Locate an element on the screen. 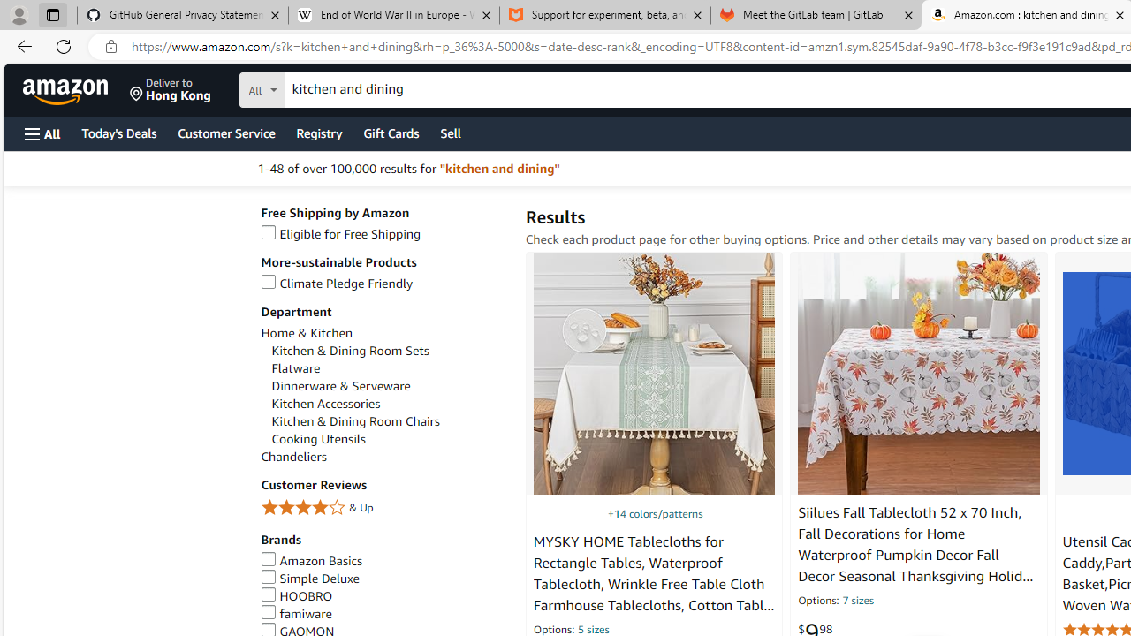  Kitchen & Dining Room Chairs is located at coordinates (389, 421).